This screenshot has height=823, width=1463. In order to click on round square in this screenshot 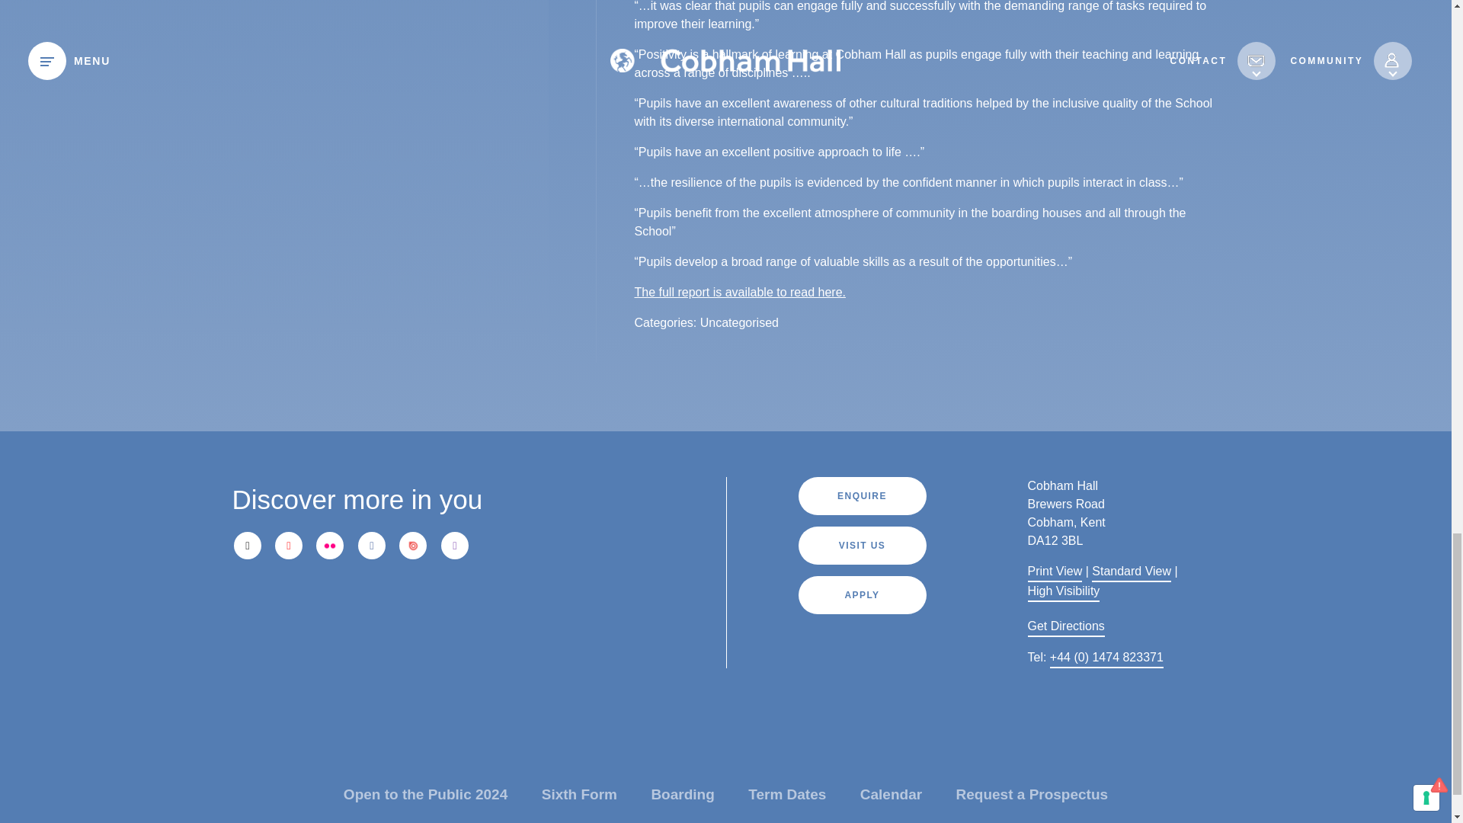, I will do `click(494, 601)`.